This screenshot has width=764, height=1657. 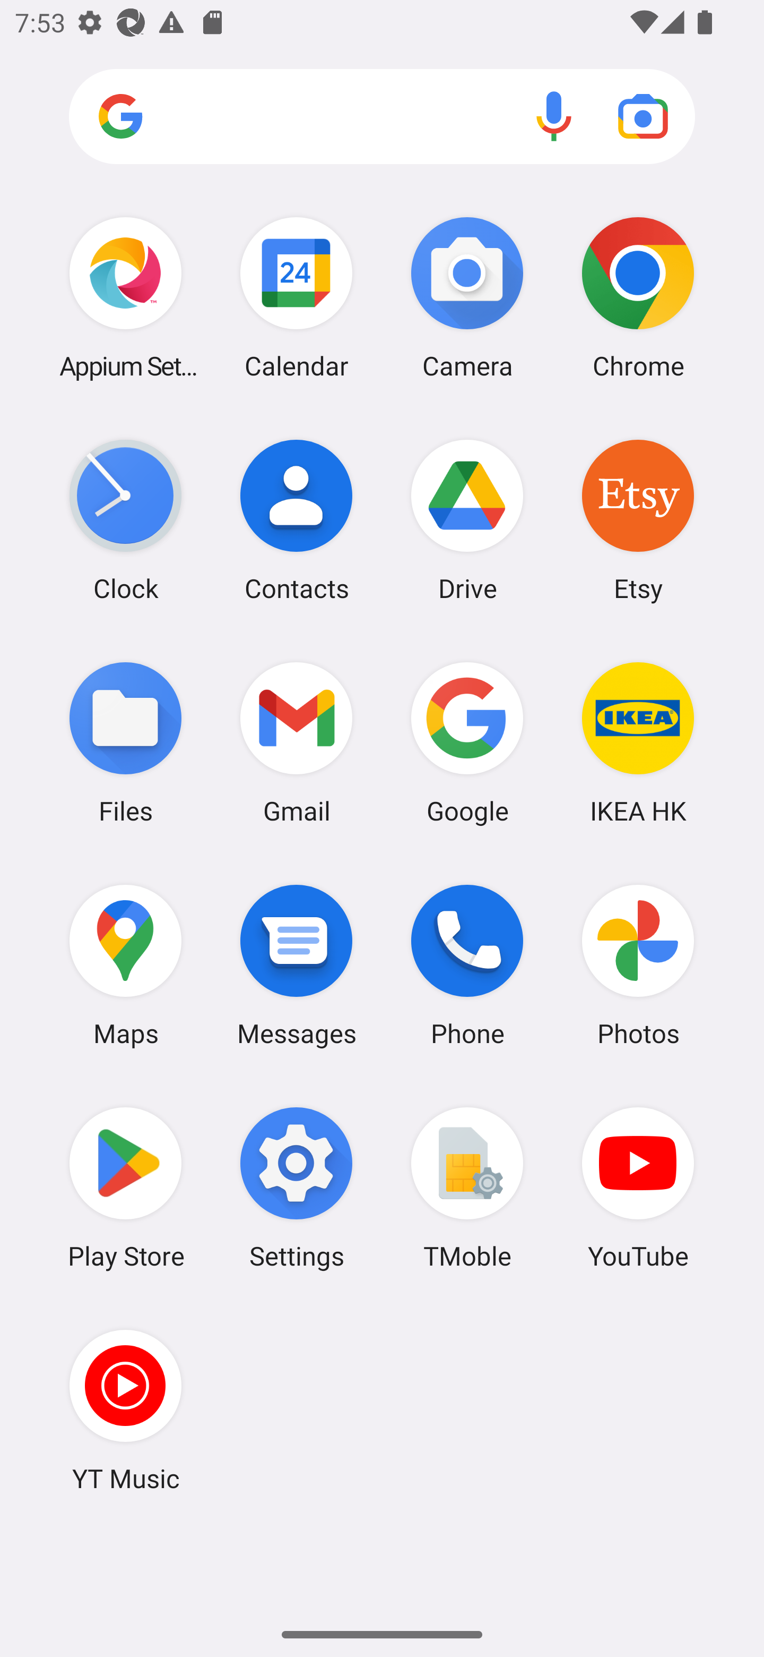 I want to click on YT Music, so click(x=125, y=1410).